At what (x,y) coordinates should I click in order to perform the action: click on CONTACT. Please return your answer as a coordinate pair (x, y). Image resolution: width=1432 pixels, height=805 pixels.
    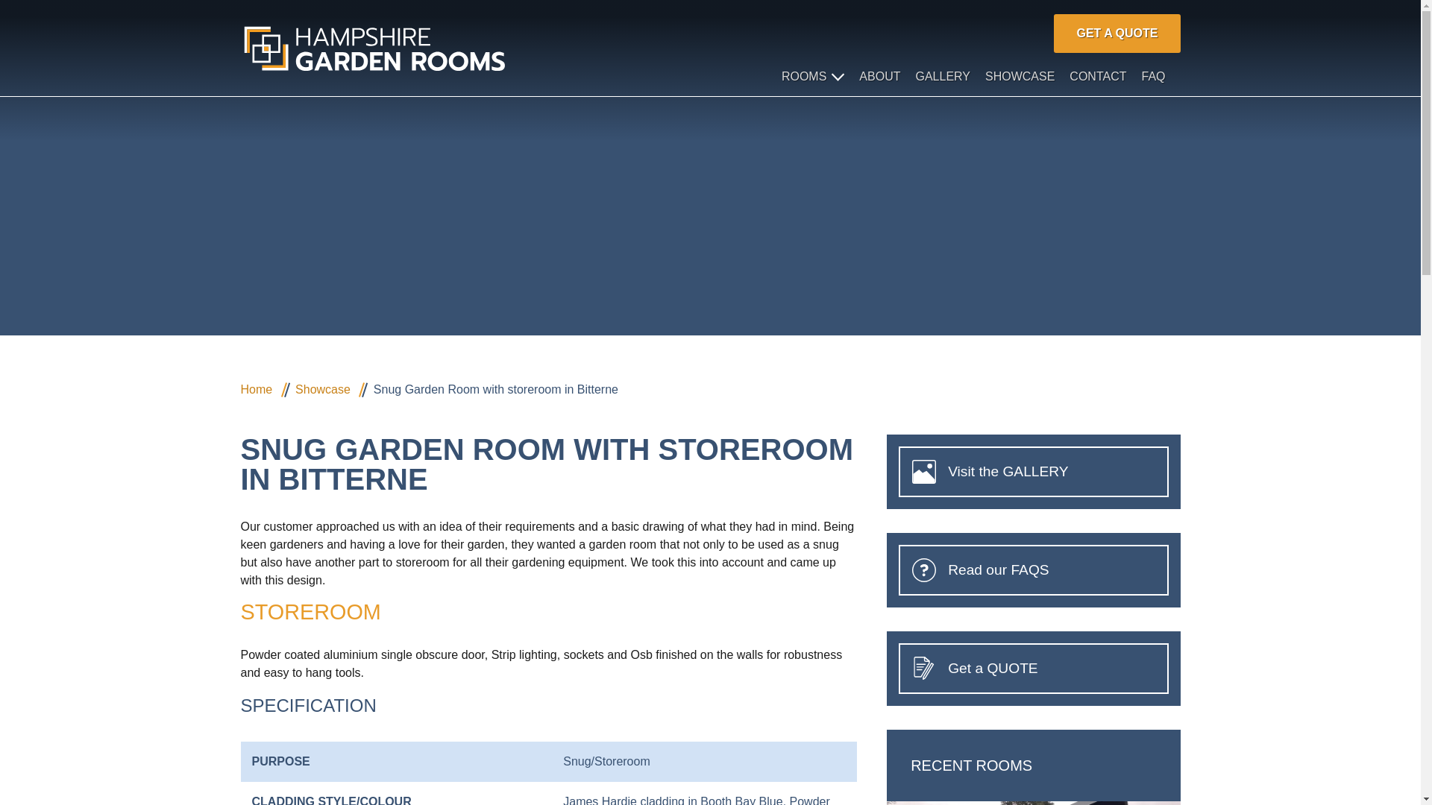
    Looking at the image, I should click on (1098, 76).